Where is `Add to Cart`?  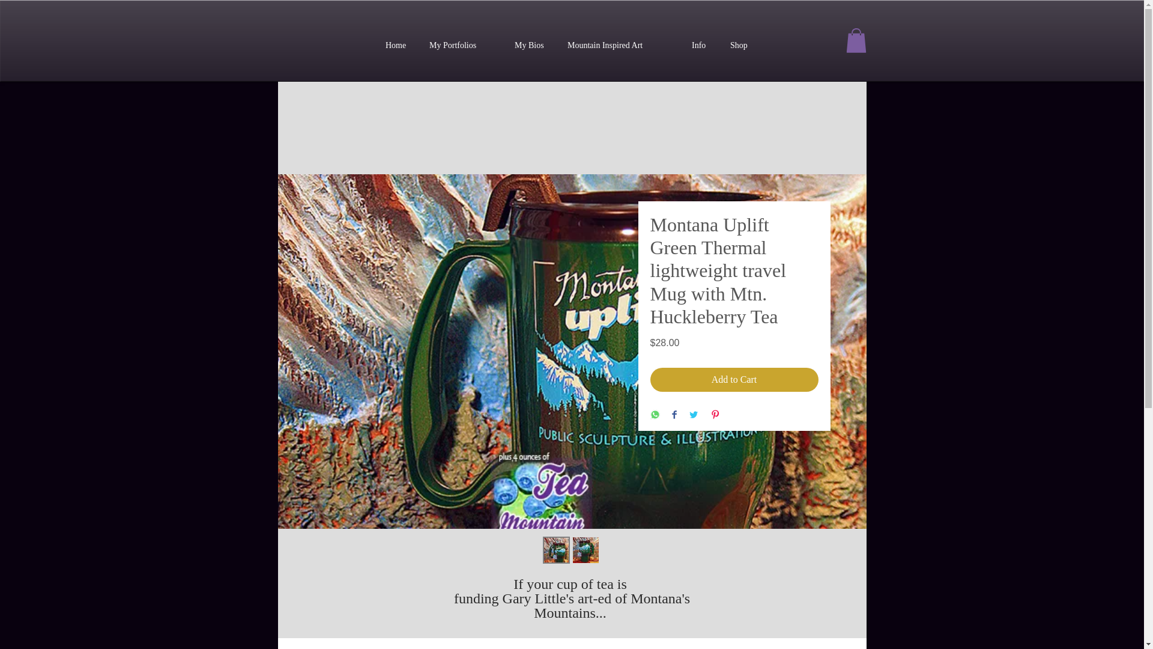 Add to Cart is located at coordinates (734, 380).